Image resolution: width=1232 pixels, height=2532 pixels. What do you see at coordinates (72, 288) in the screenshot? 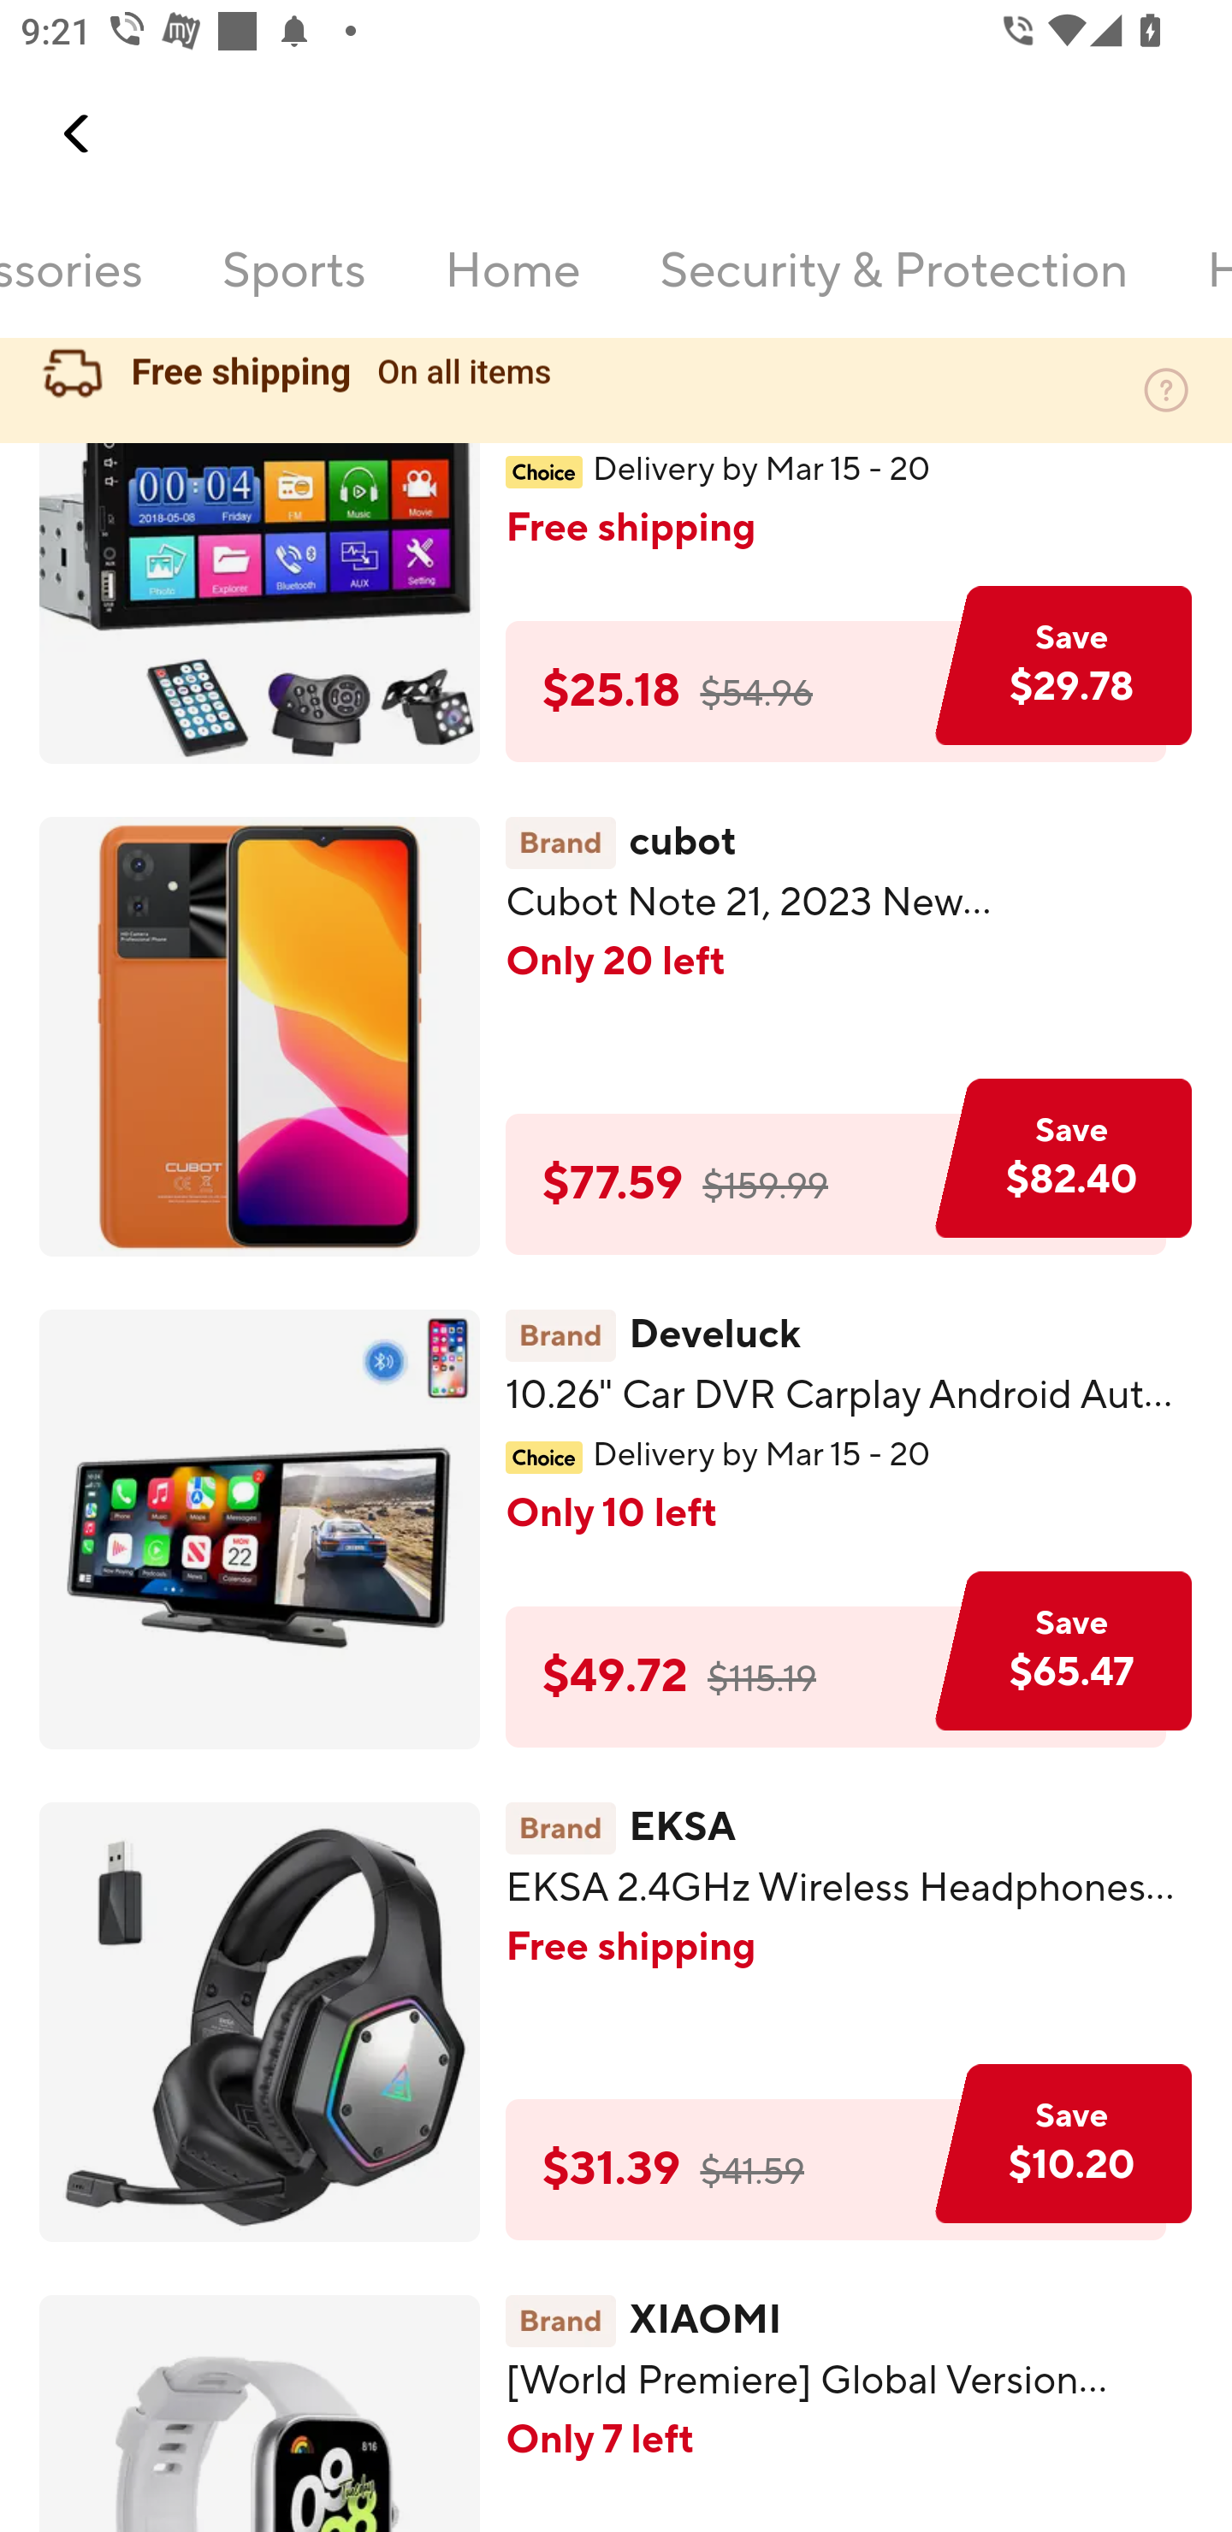
I see `Phones & accessories` at bounding box center [72, 288].